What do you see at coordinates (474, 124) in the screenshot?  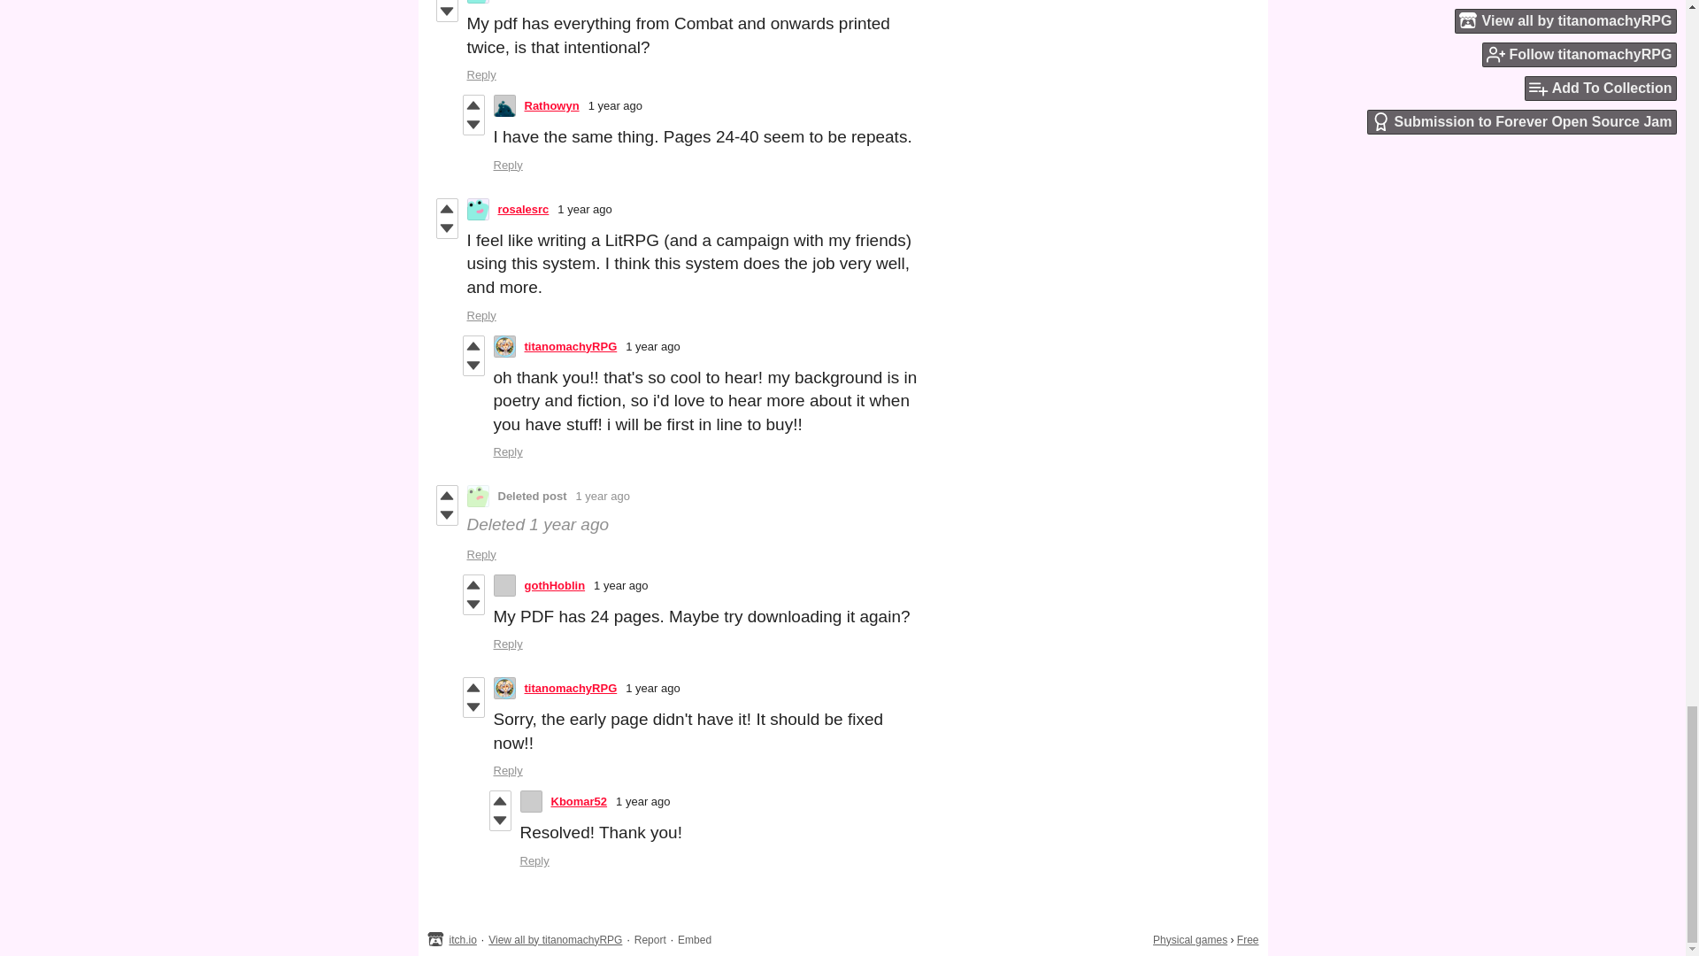 I see `Vote down` at bounding box center [474, 124].